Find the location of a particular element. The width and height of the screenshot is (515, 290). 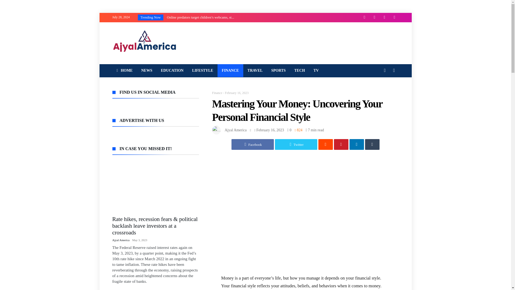

Rss is located at coordinates (394, 17).